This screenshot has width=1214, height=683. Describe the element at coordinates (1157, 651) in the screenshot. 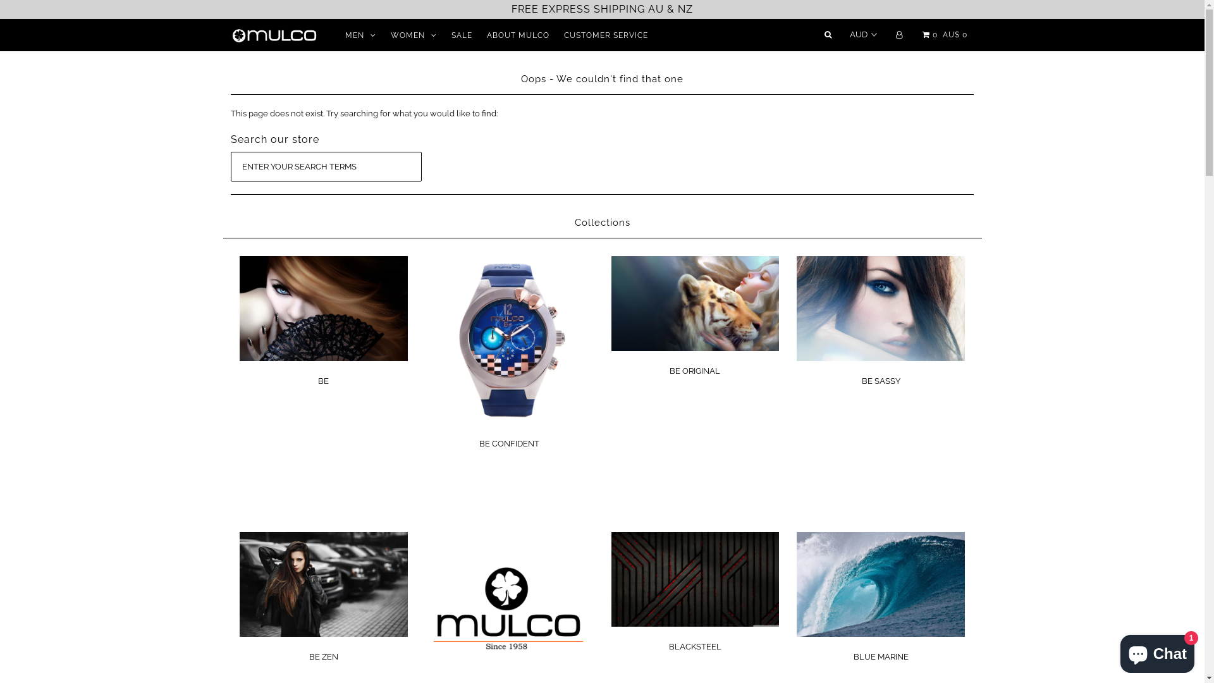

I see `Shopify online store chat` at that location.